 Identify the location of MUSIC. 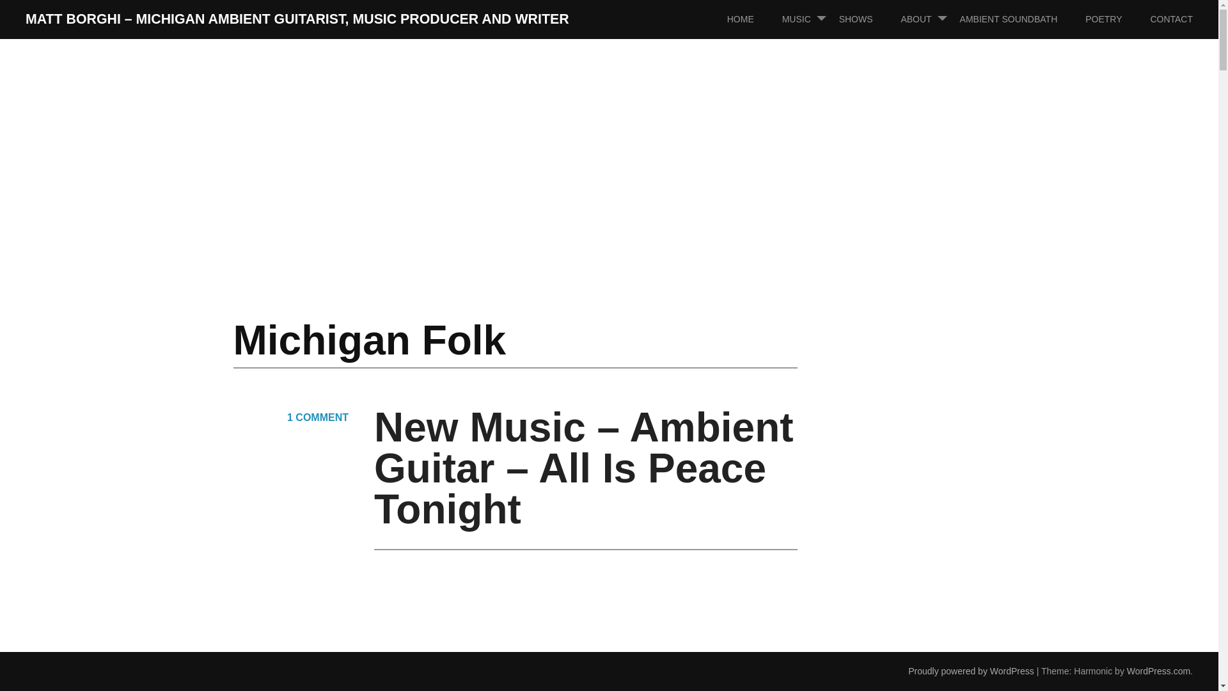
(809, 19).